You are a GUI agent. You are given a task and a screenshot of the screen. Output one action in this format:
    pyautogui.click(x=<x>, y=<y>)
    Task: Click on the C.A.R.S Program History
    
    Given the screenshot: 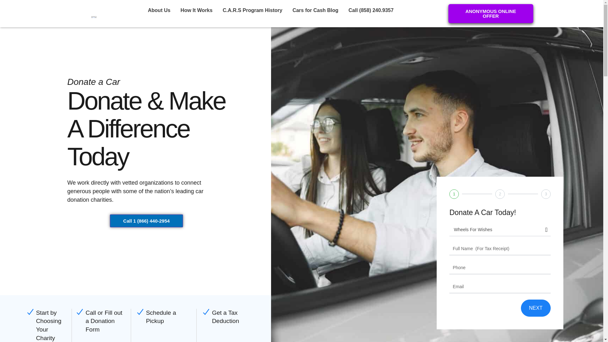 What is the action you would take?
    pyautogui.click(x=252, y=10)
    